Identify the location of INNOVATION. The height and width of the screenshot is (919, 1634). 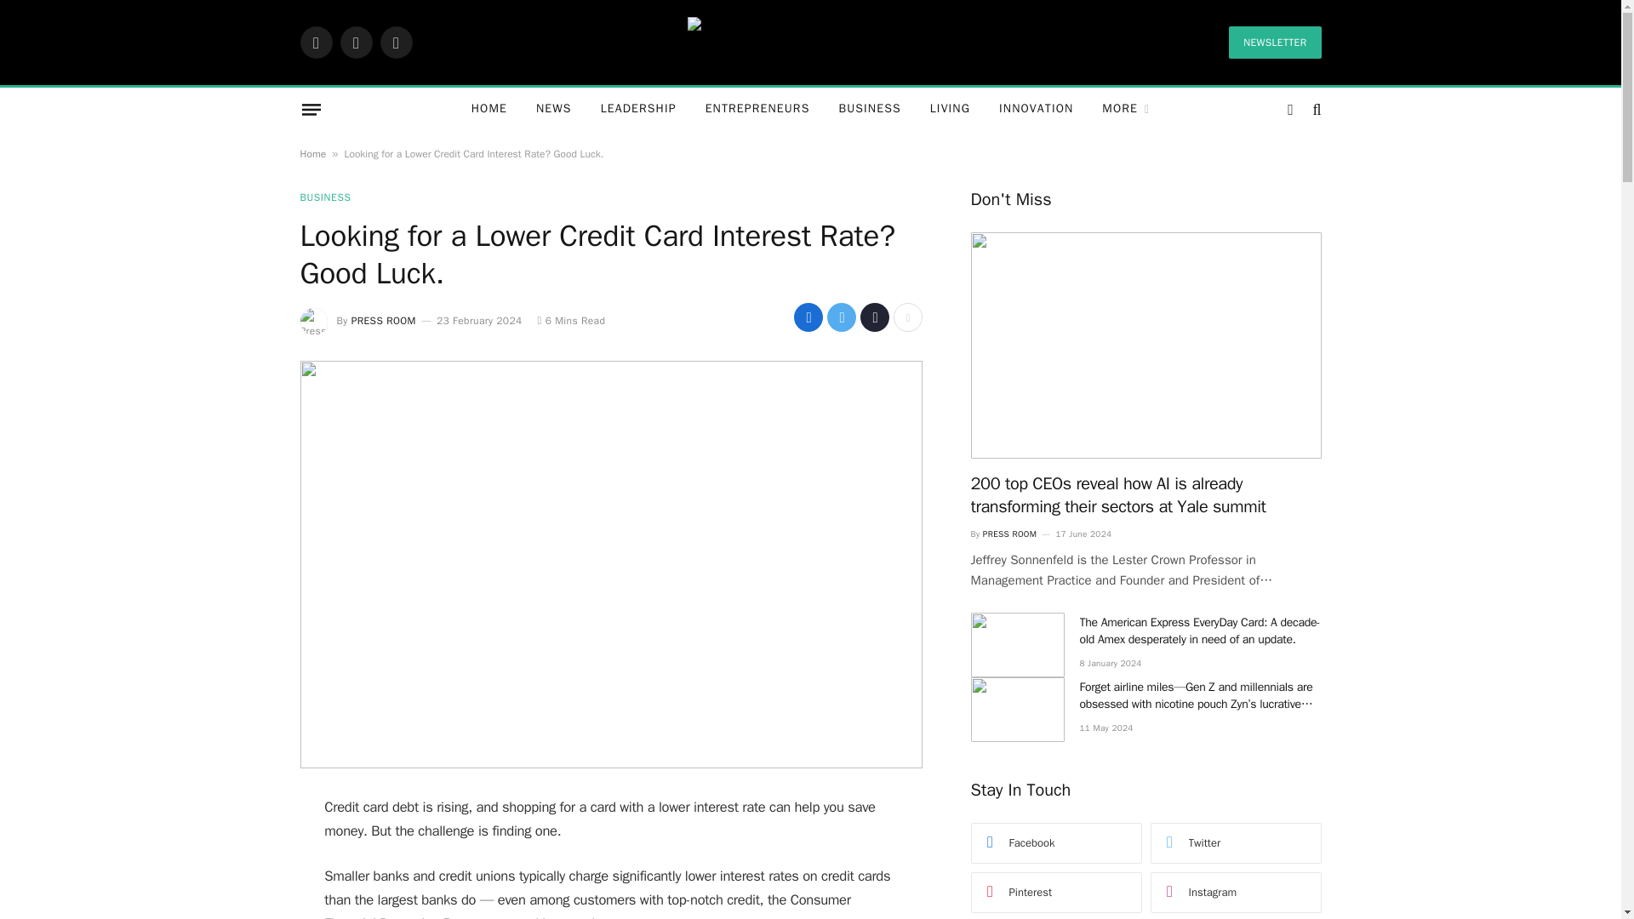
(1037, 109).